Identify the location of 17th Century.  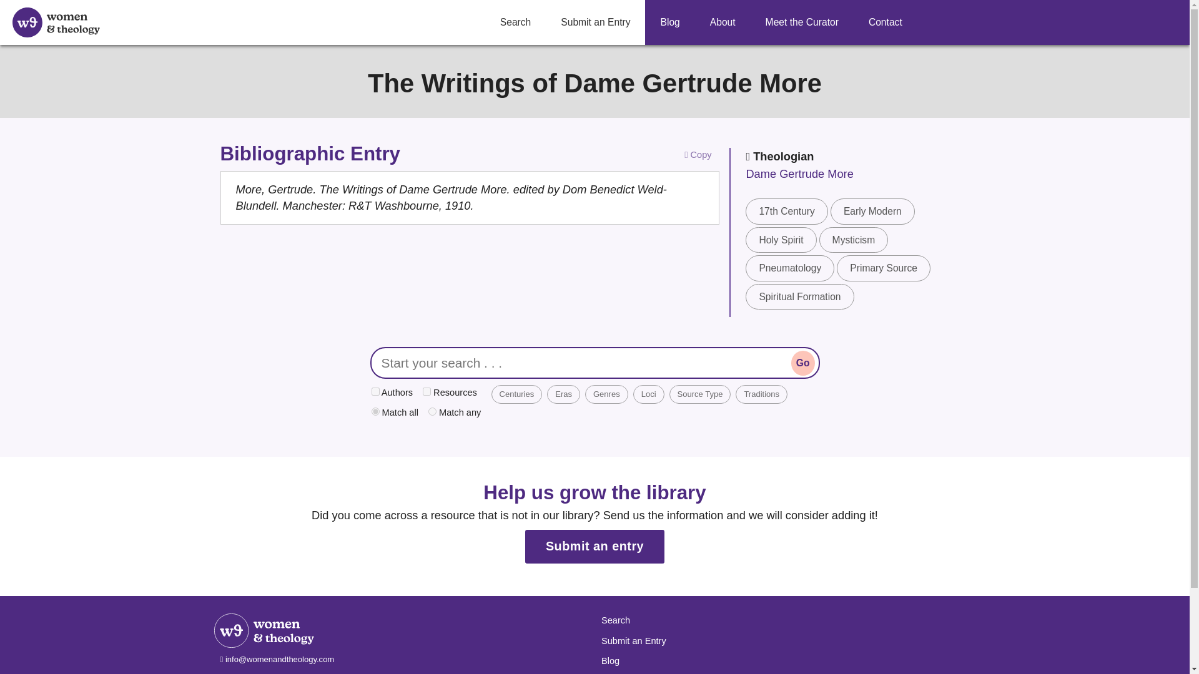
(786, 211).